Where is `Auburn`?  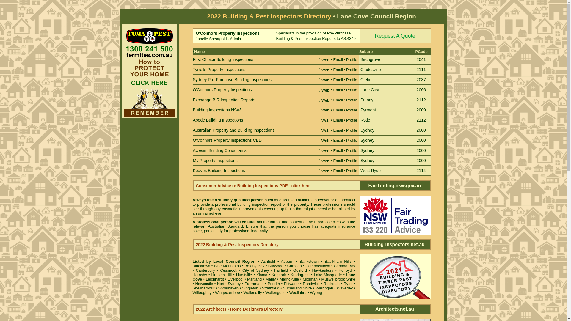 Auburn is located at coordinates (287, 262).